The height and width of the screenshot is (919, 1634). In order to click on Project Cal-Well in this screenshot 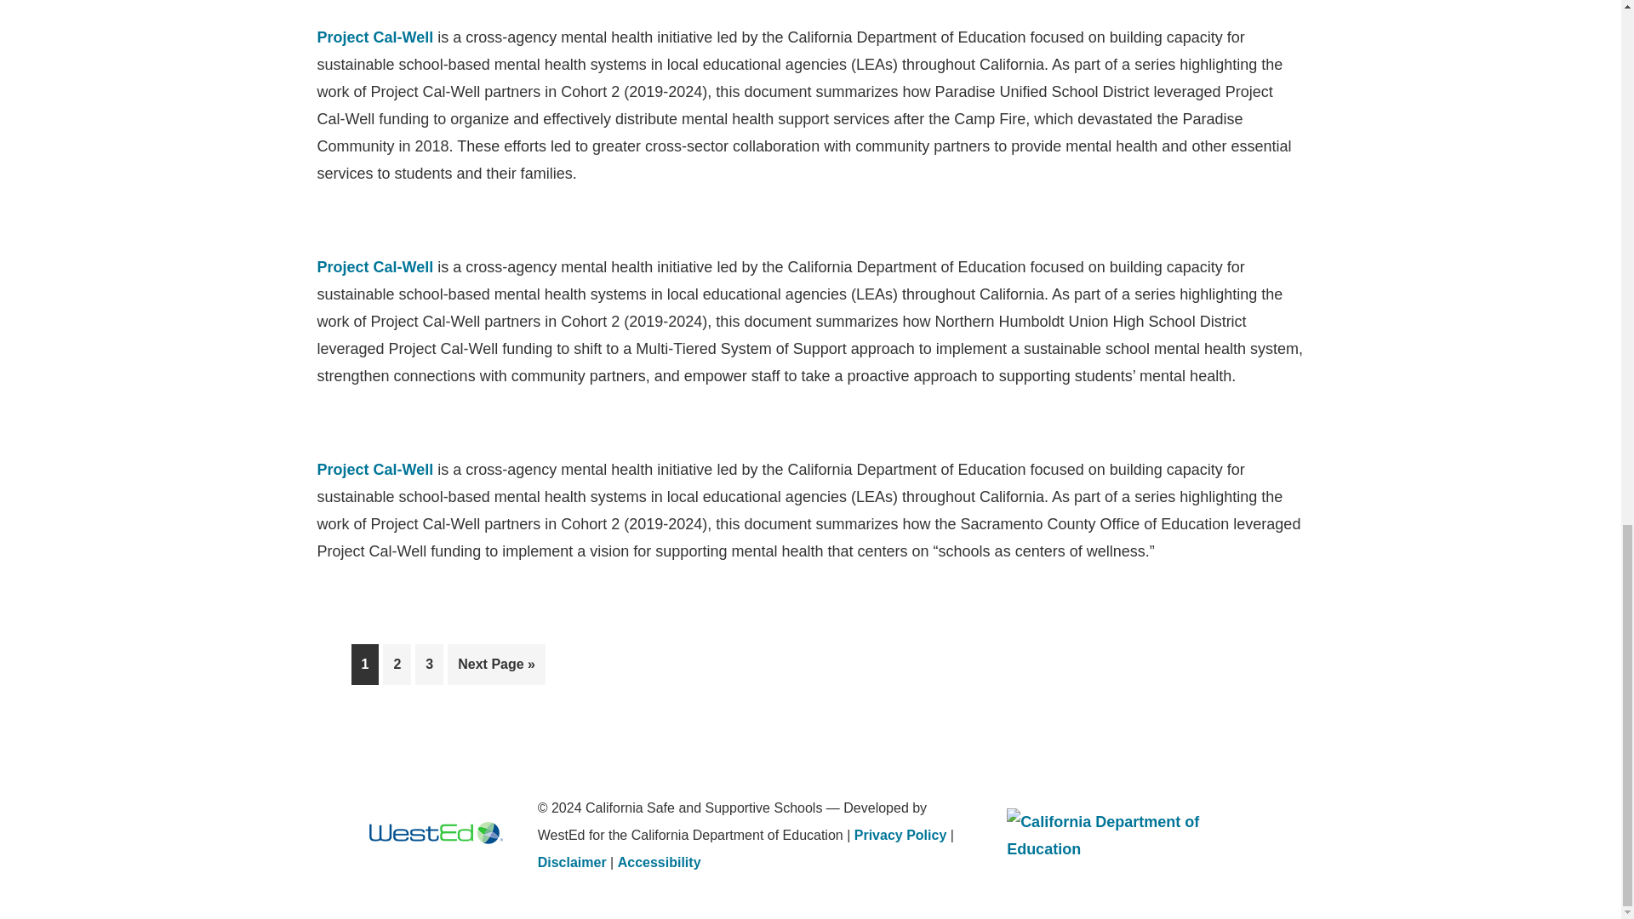, I will do `click(374, 267)`.